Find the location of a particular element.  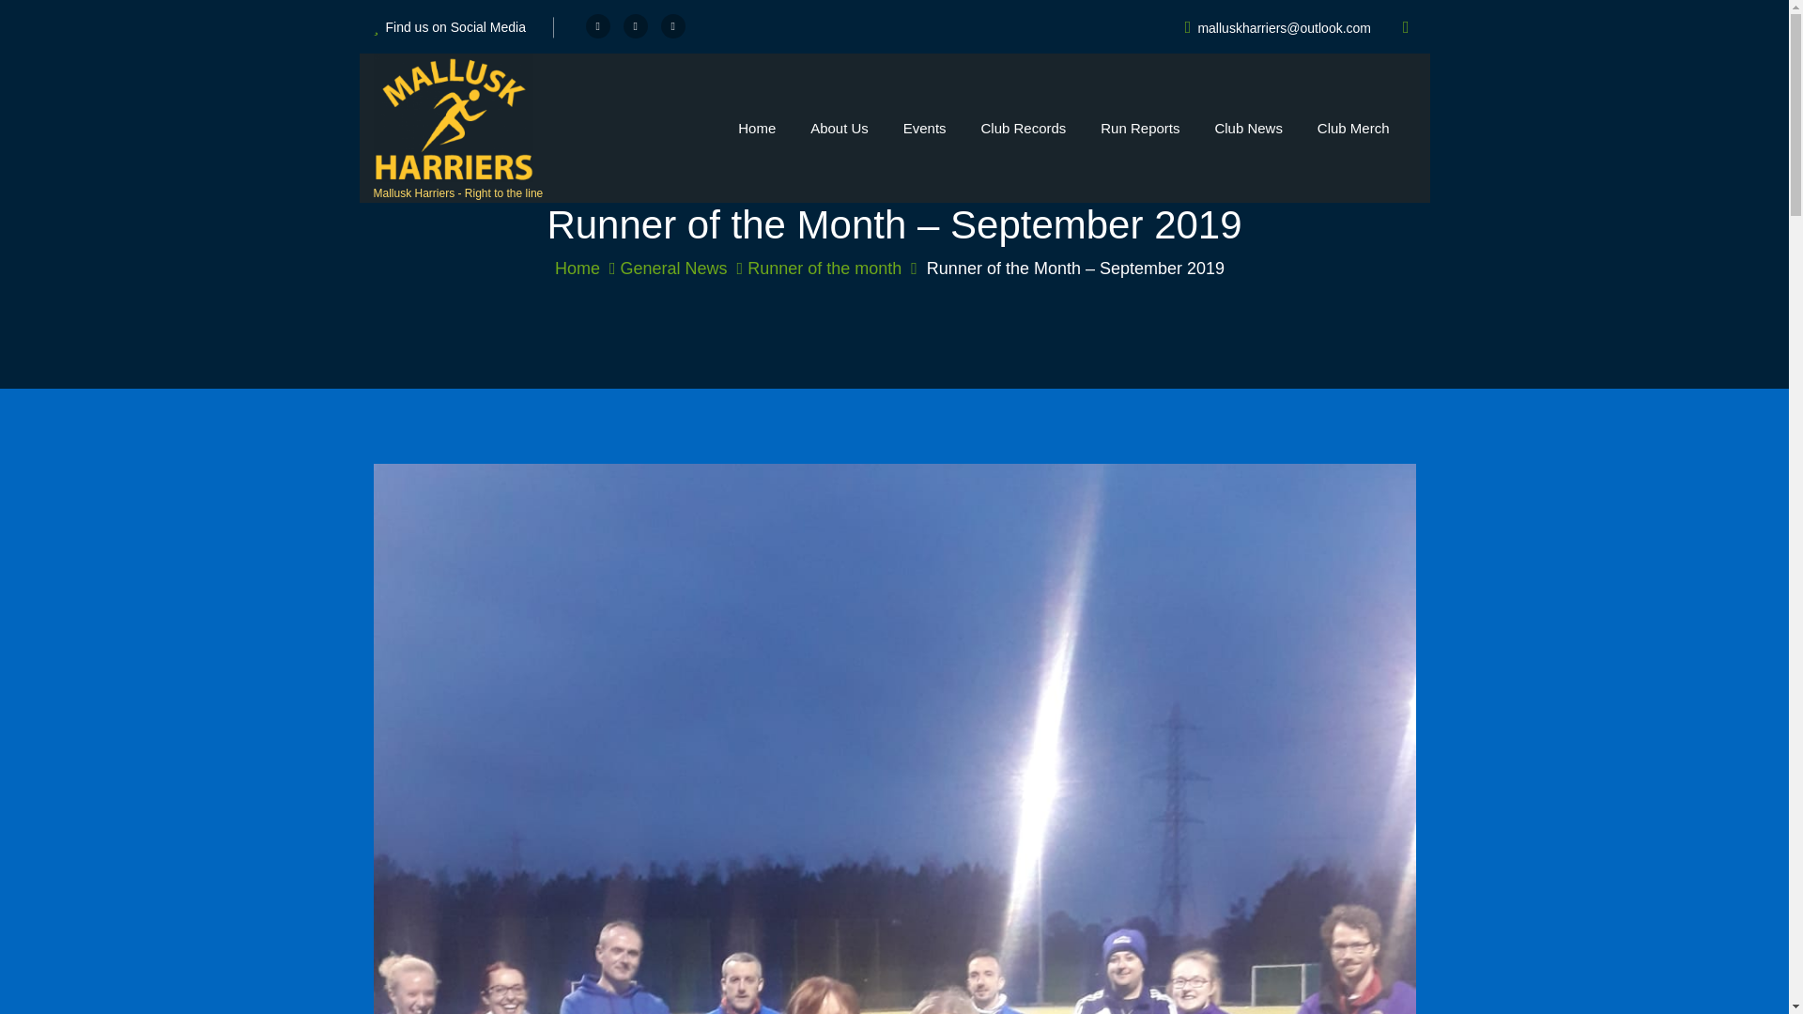

Club News is located at coordinates (1248, 129).